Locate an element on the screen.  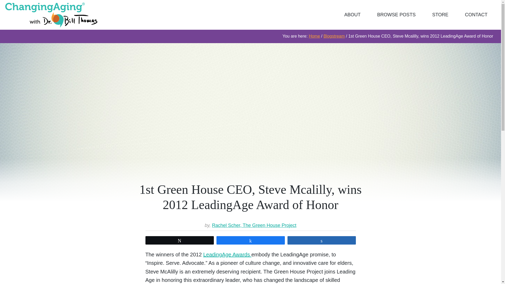
Home is located at coordinates (314, 36).